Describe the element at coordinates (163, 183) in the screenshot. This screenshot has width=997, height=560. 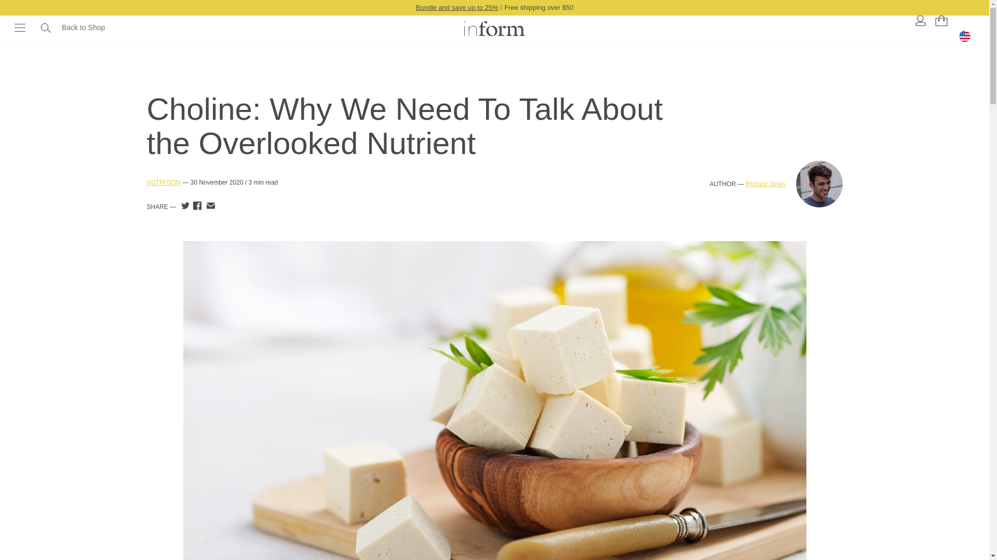
I see `NUTRITION` at that location.